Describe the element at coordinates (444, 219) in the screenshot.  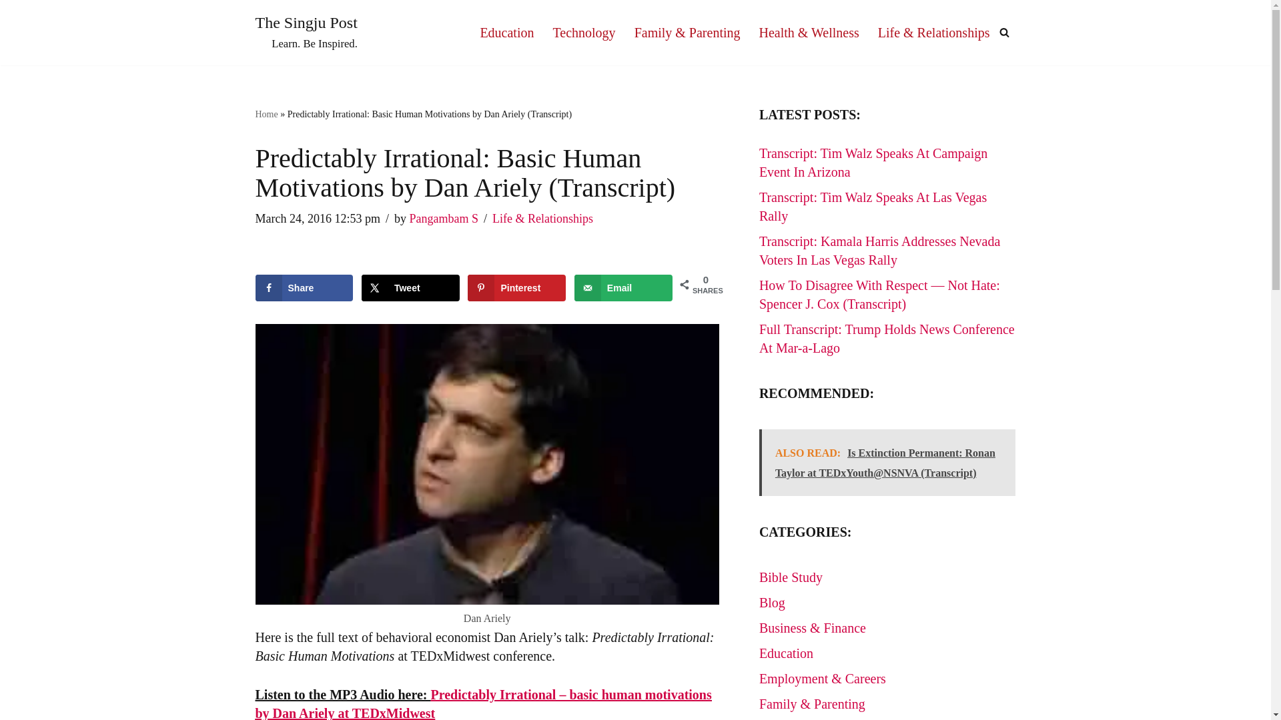
I see `Send over email` at that location.